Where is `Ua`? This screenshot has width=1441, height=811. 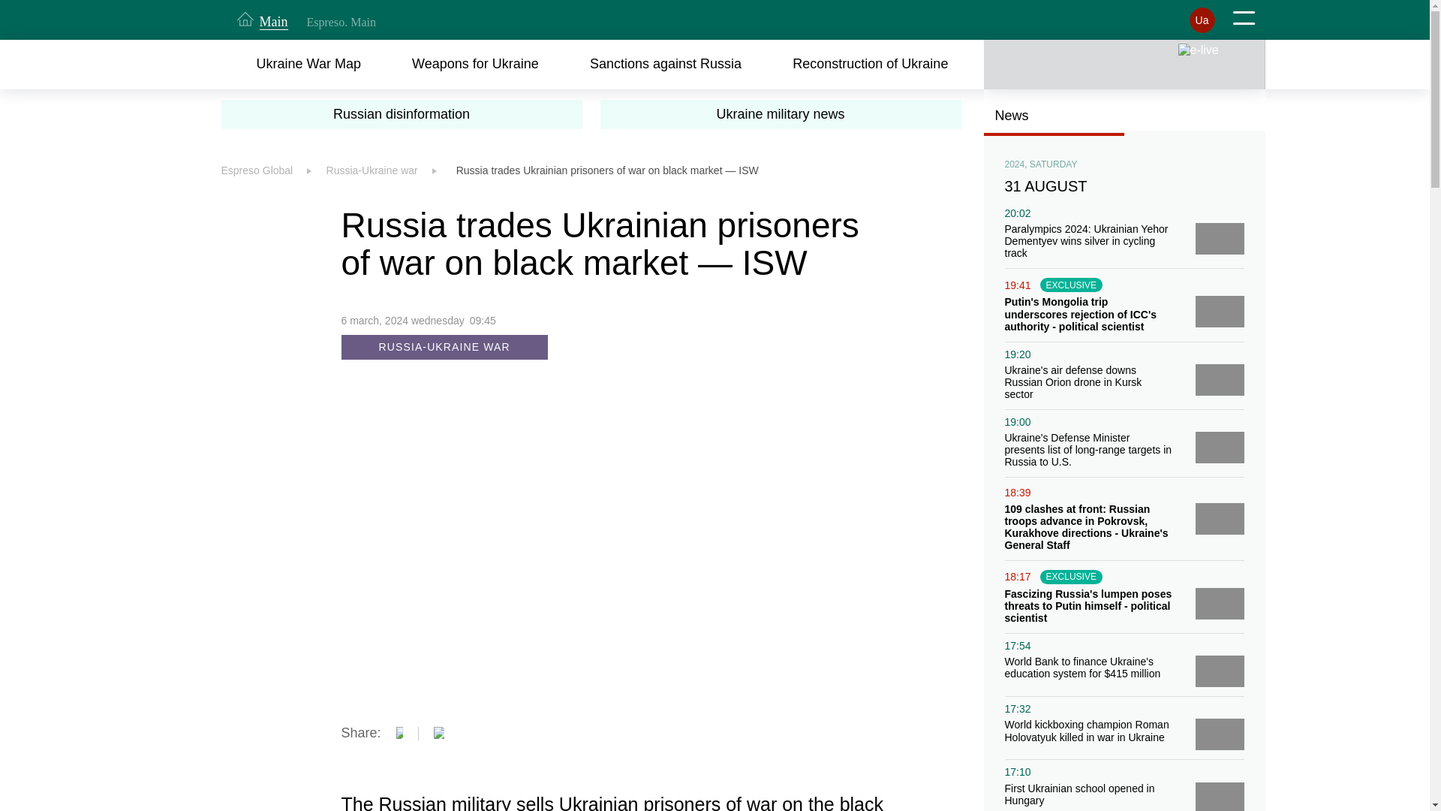
Ua is located at coordinates (1202, 20).